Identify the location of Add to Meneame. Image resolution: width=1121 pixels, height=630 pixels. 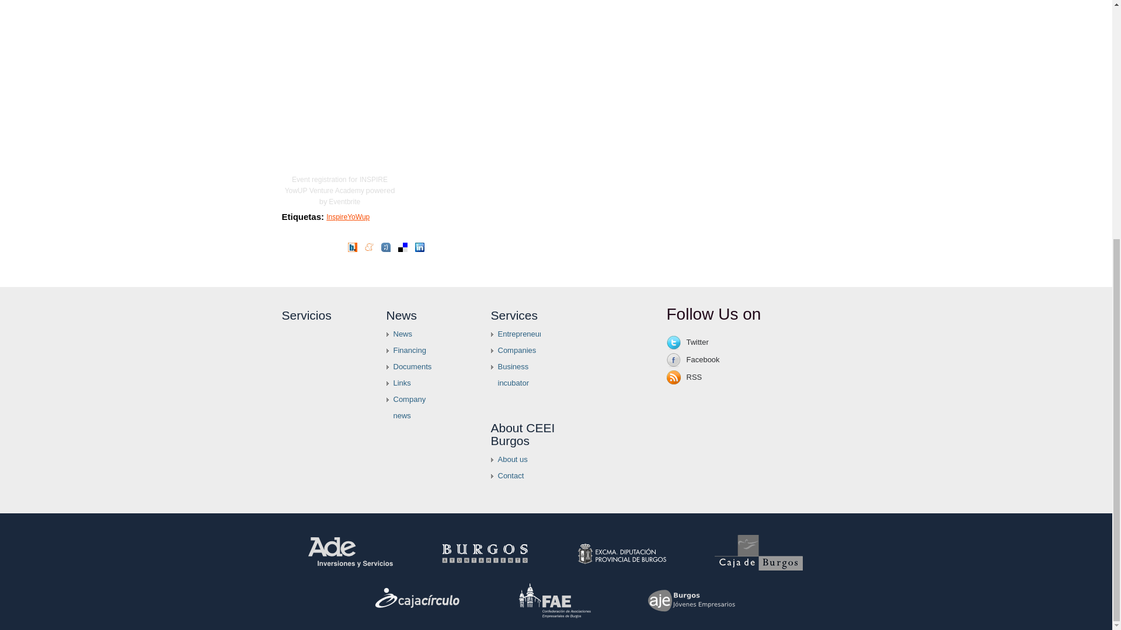
(369, 249).